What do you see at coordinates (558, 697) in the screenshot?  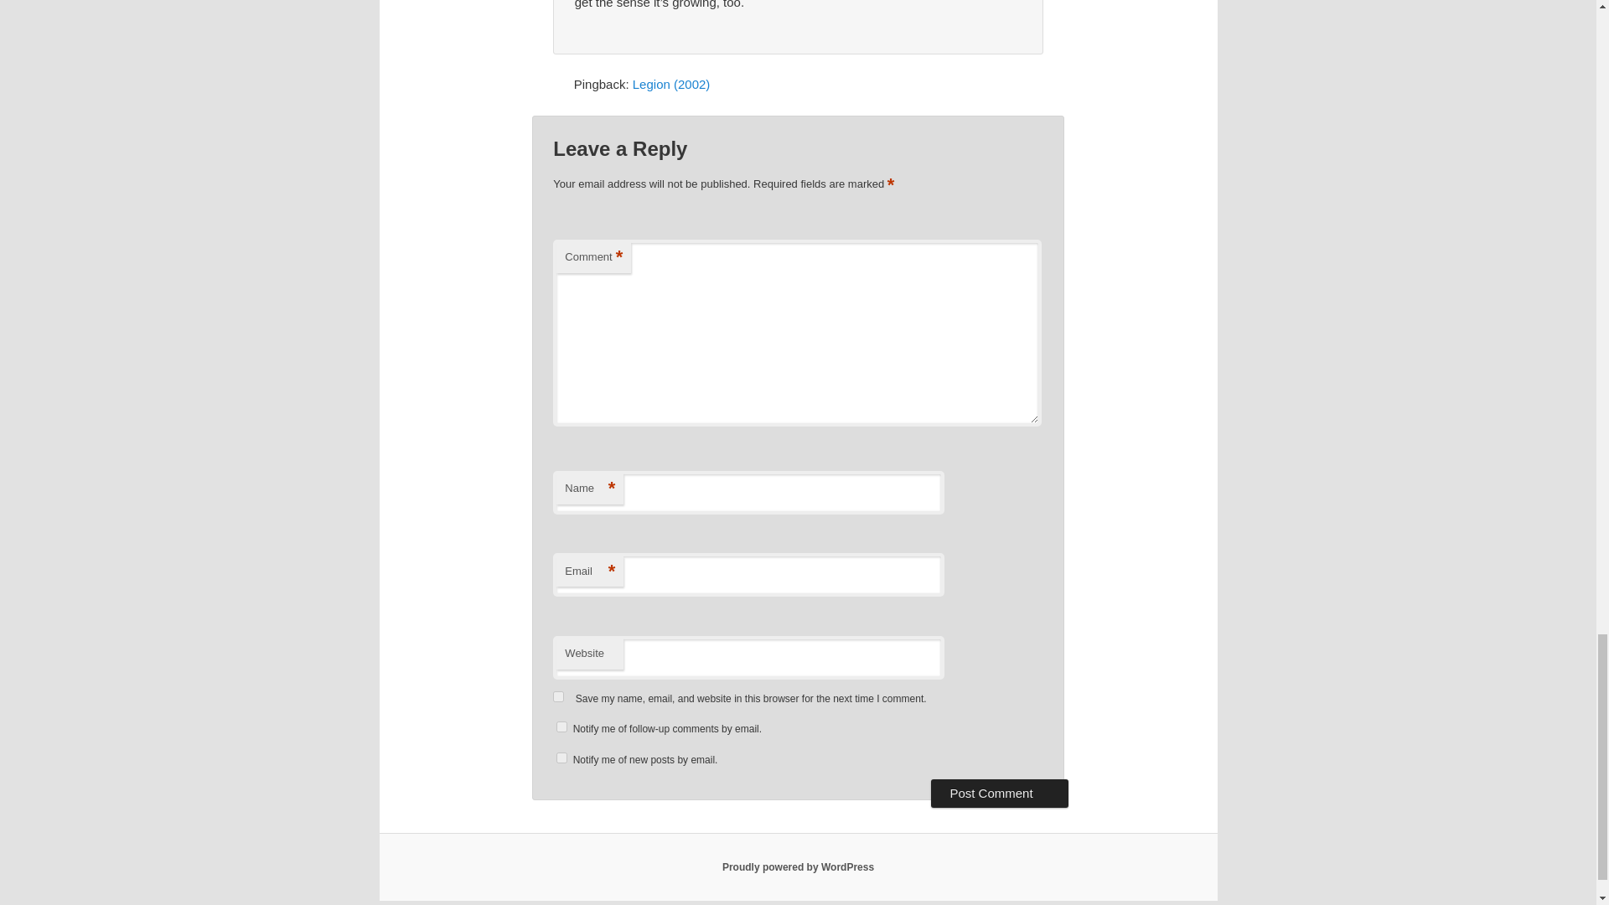 I see `yes` at bounding box center [558, 697].